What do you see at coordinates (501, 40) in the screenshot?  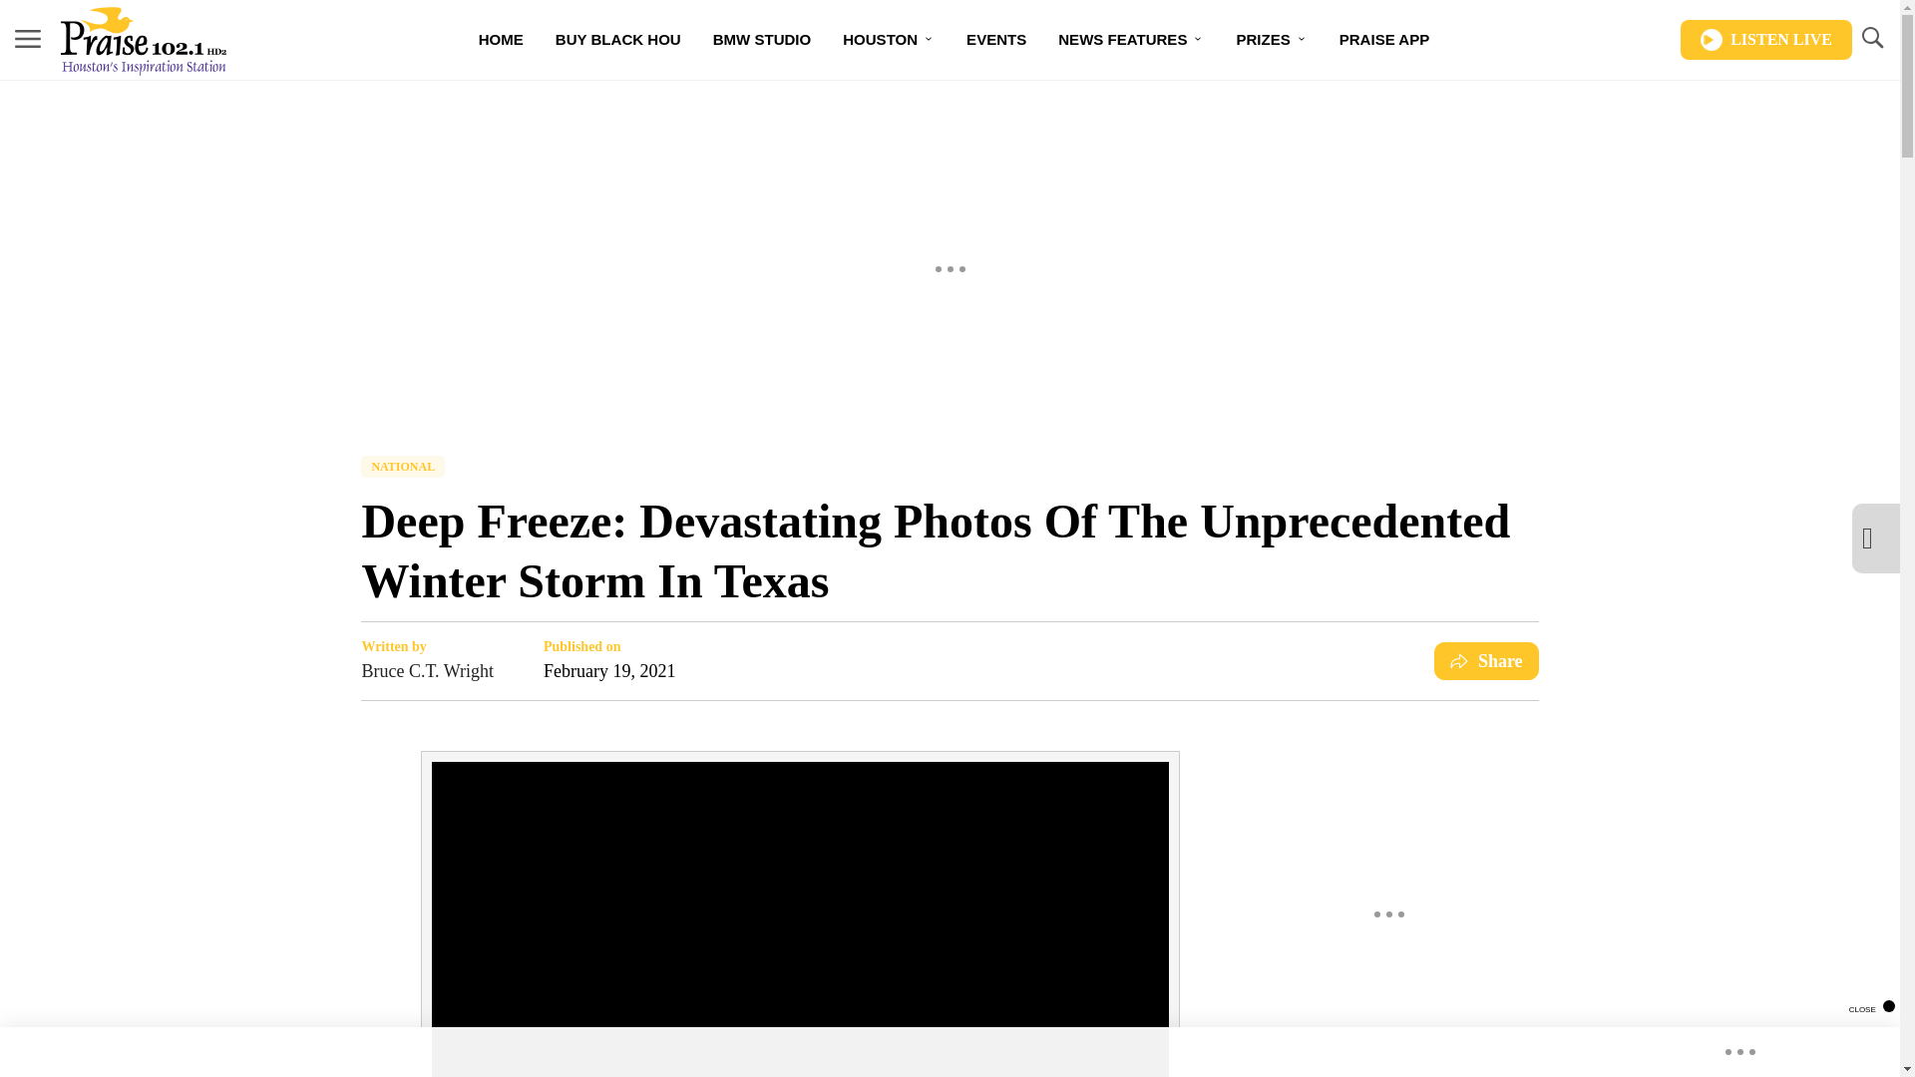 I see `HOME` at bounding box center [501, 40].